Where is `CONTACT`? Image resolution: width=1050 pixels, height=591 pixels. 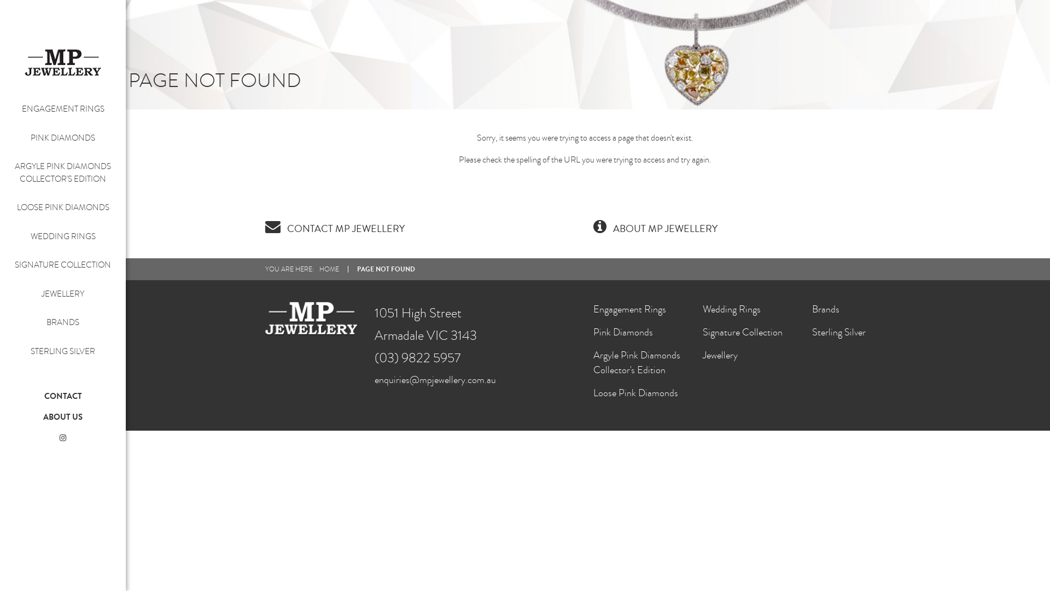 CONTACT is located at coordinates (62, 396).